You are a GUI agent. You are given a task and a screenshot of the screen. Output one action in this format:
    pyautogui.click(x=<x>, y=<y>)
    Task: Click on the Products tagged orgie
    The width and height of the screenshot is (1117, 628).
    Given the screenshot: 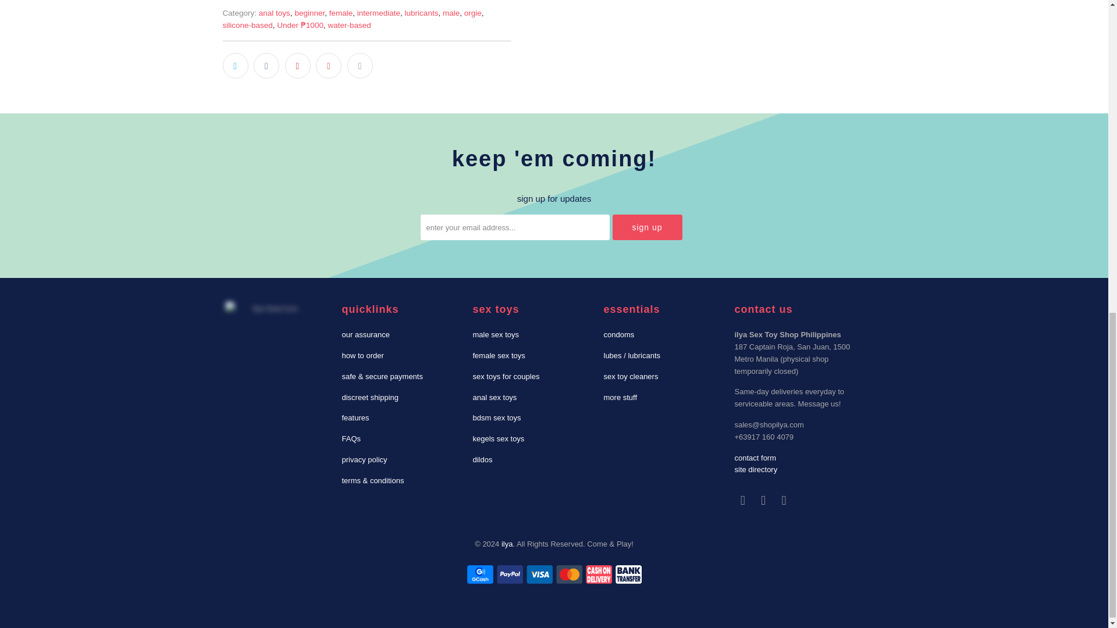 What is the action you would take?
    pyautogui.click(x=472, y=13)
    